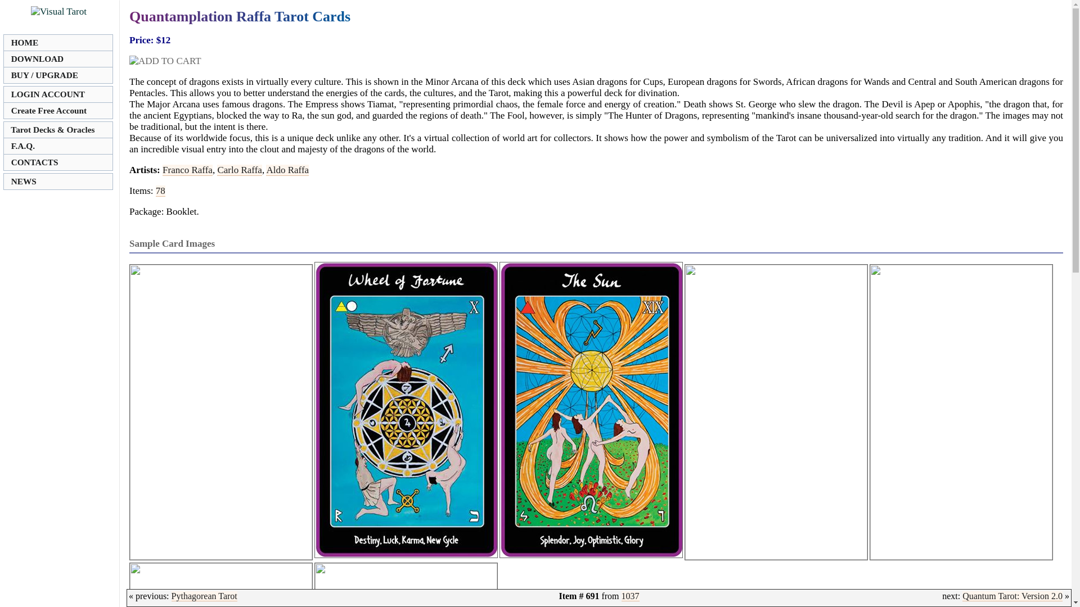 Image resolution: width=1080 pixels, height=607 pixels. I want to click on Pythagorean Tarot, so click(205, 596).